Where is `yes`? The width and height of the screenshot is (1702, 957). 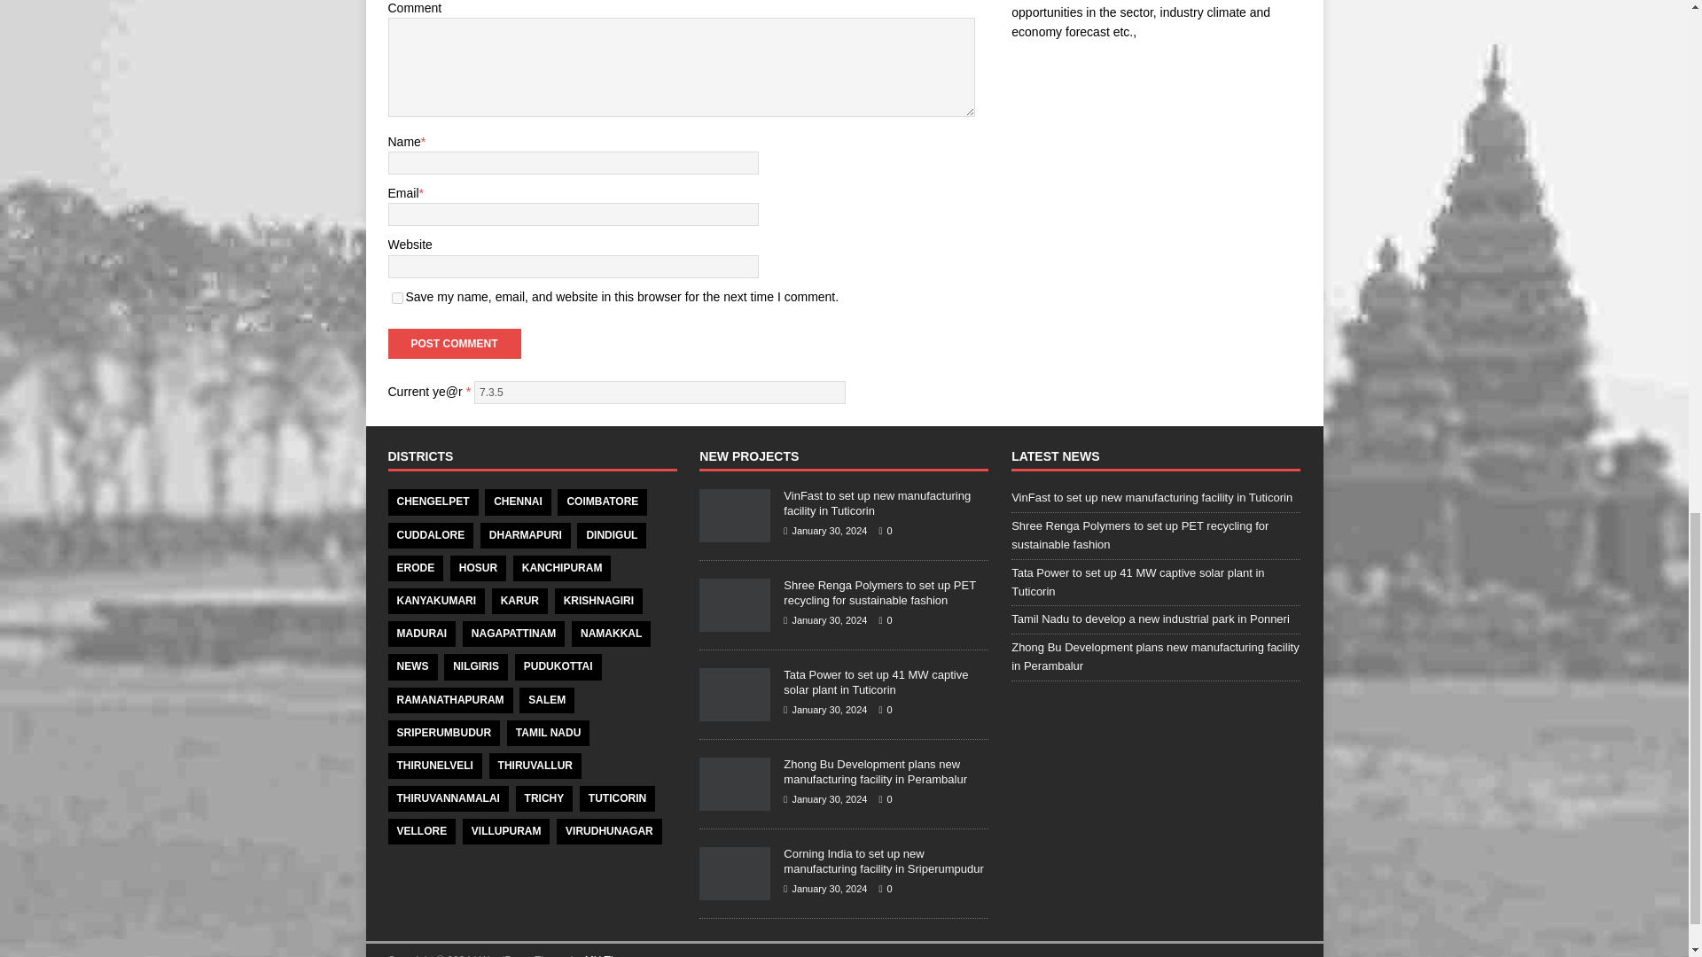
yes is located at coordinates (397, 298).